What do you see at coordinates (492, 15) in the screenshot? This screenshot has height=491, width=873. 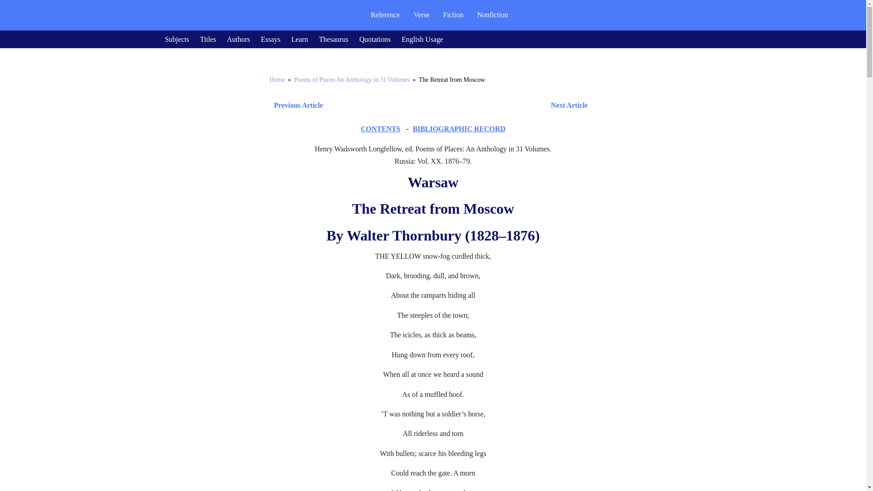 I see `Nonfiction` at bounding box center [492, 15].